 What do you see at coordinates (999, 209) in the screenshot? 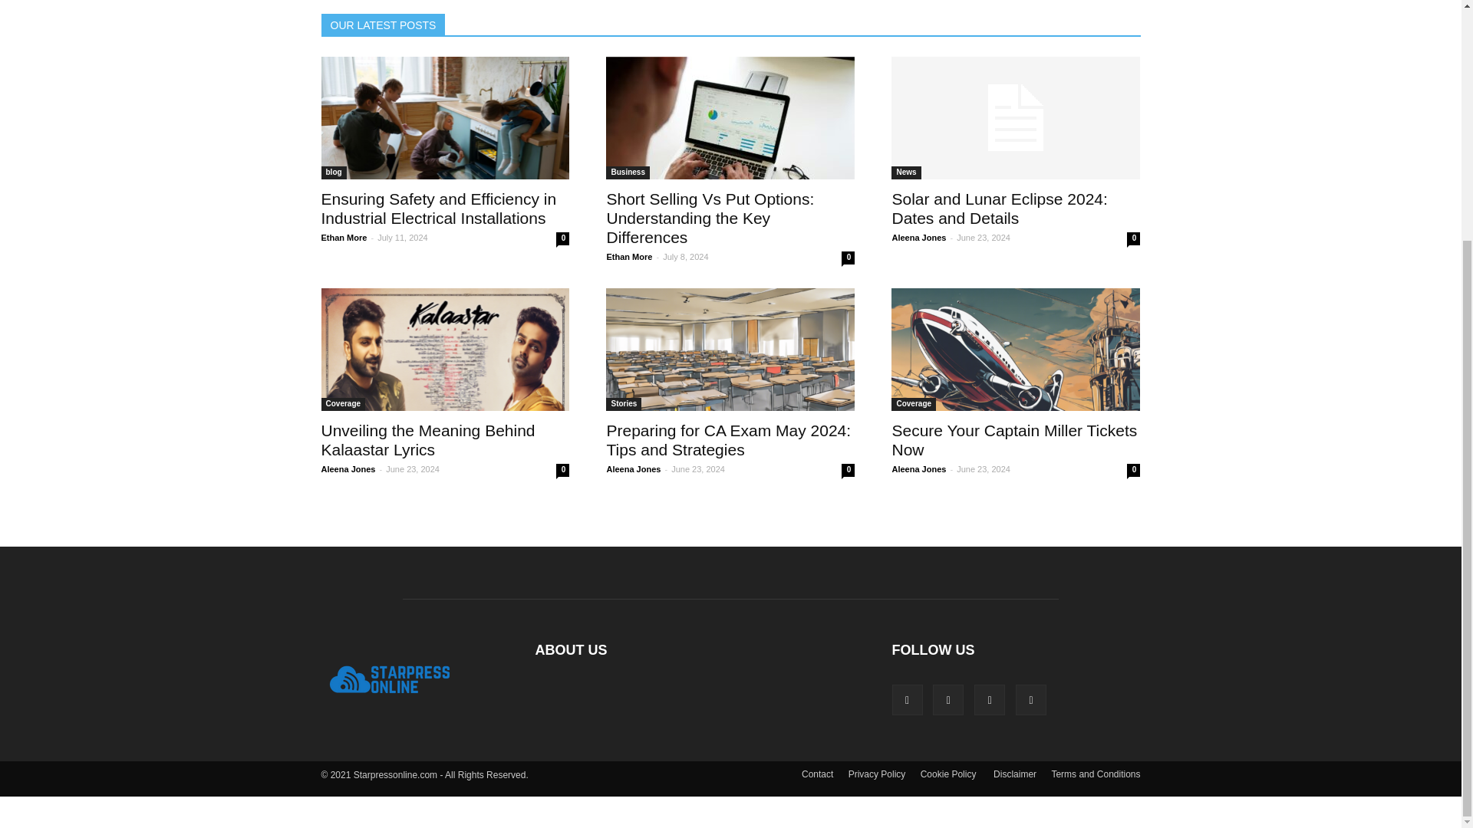
I see `Solar and Lunar Eclipse 2024: Dates and Details` at bounding box center [999, 209].